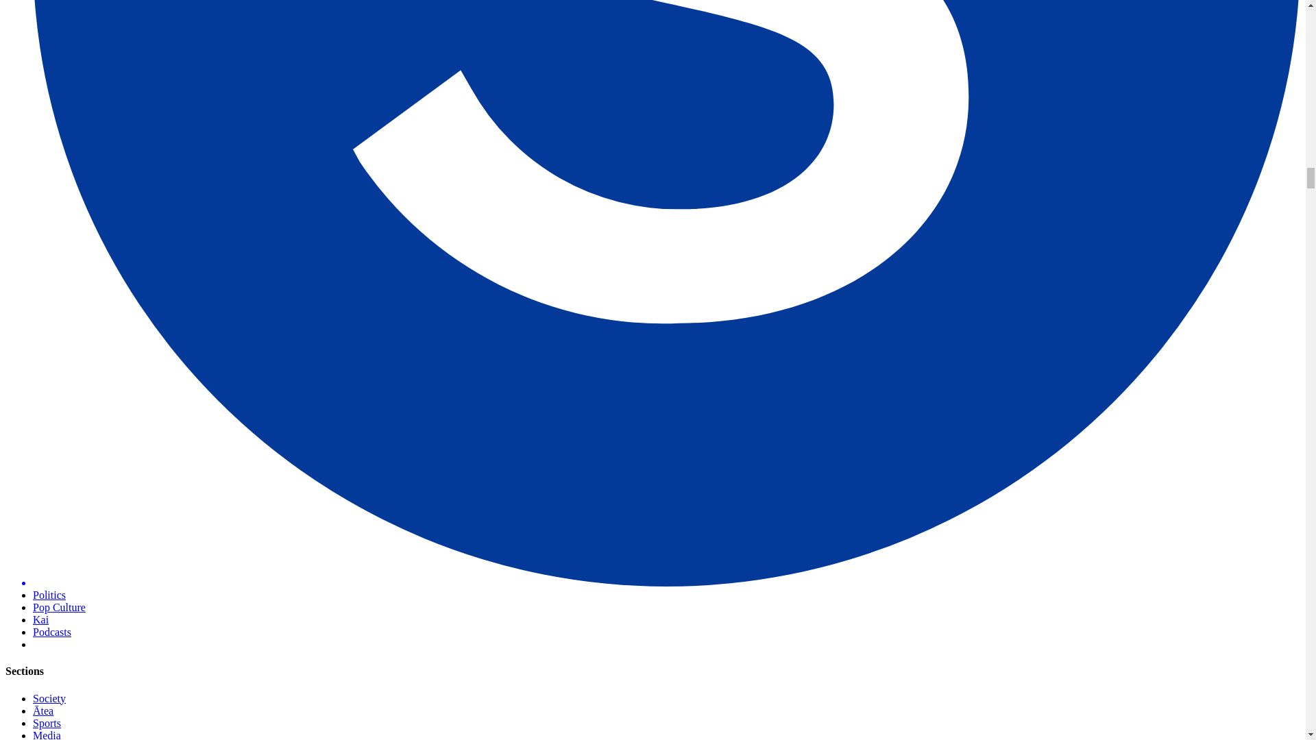 The height and width of the screenshot is (740, 1316). I want to click on Media, so click(47, 735).